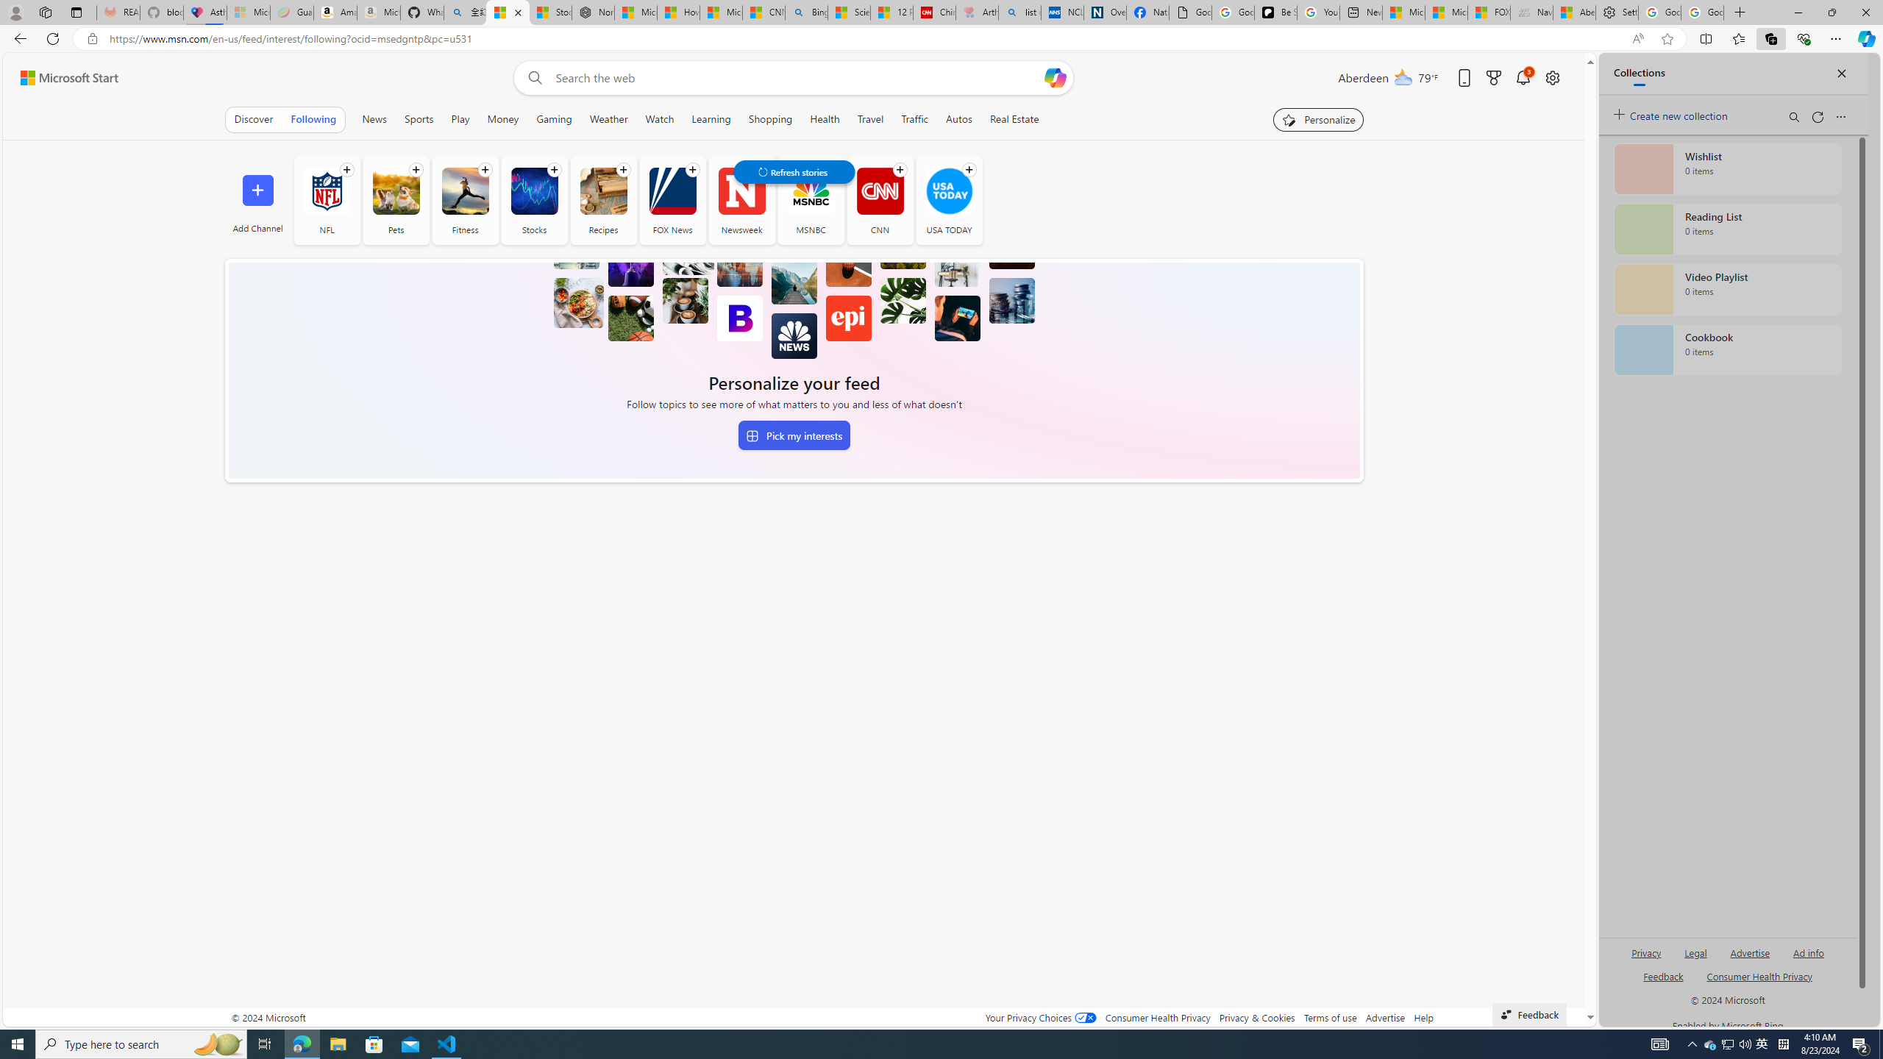 The height and width of the screenshot is (1059, 1883). Describe the element at coordinates (869, 119) in the screenshot. I see `Travel` at that location.